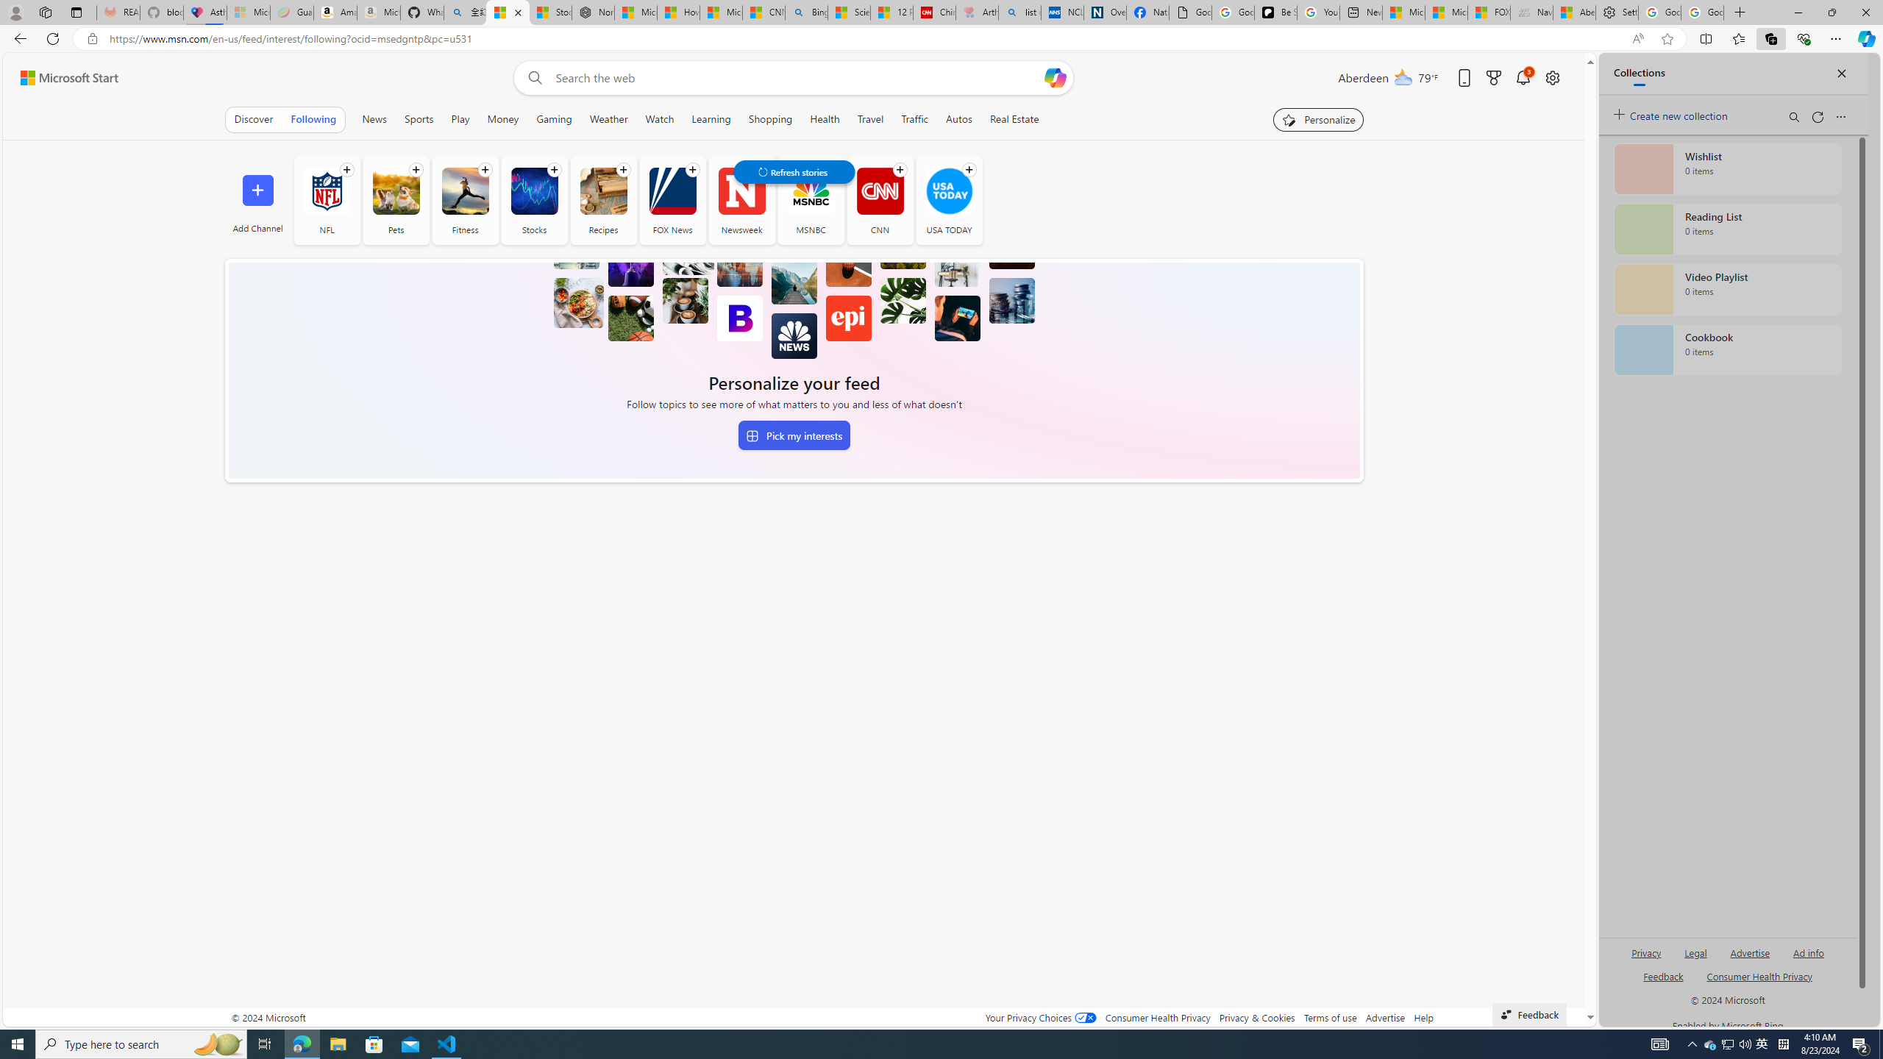 The height and width of the screenshot is (1059, 1883). Describe the element at coordinates (869, 119) in the screenshot. I see `Travel` at that location.